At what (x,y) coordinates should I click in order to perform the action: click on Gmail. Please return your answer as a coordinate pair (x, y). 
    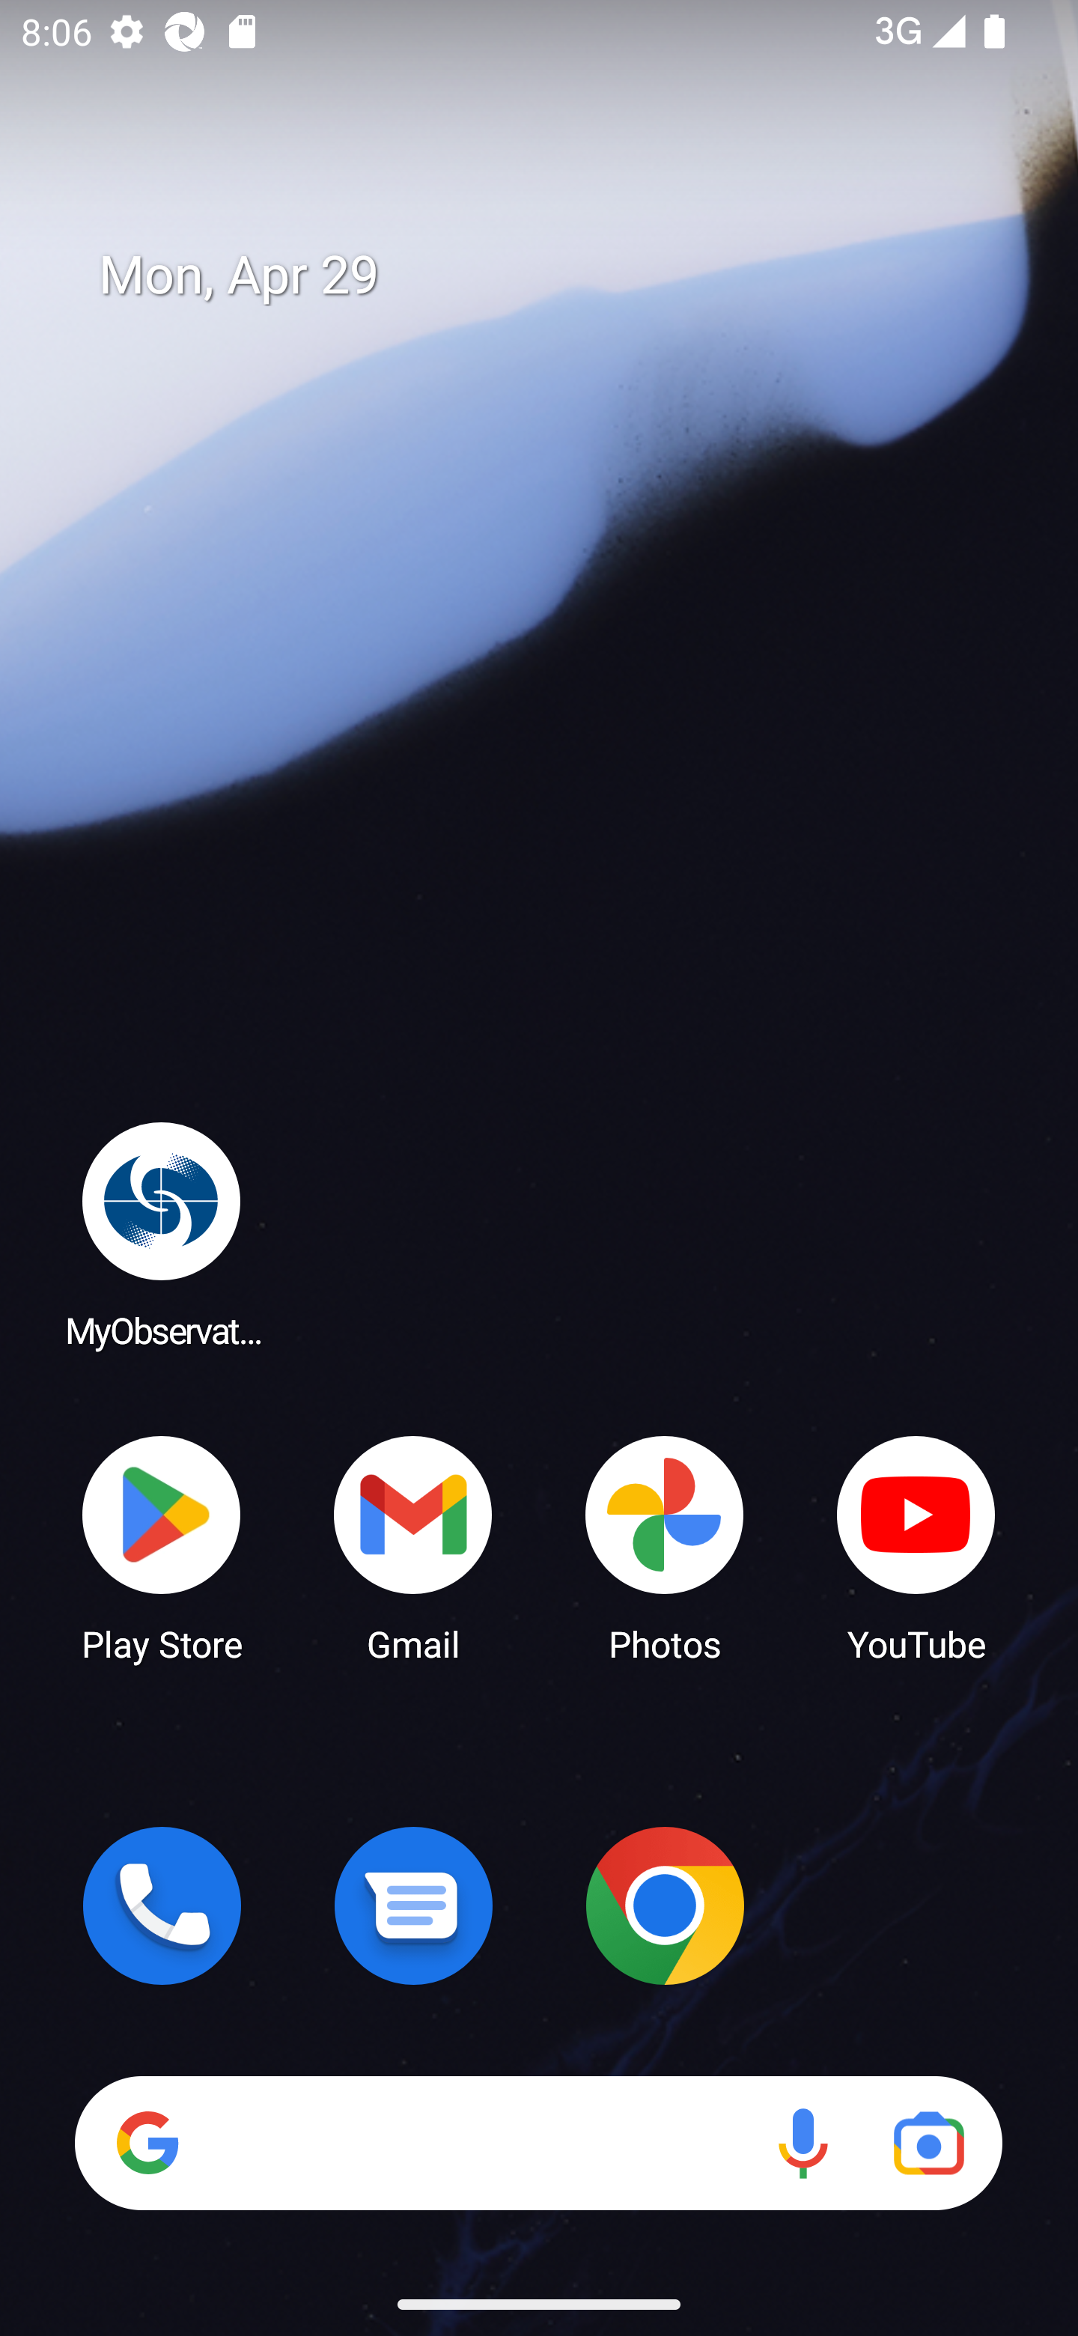
    Looking at the image, I should click on (413, 1547).